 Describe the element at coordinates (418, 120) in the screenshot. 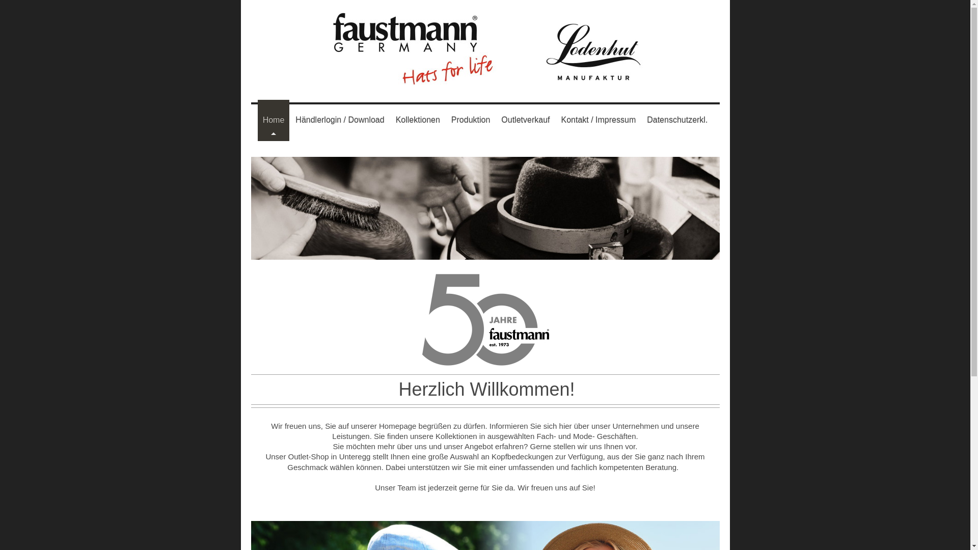

I see `Kollektionen` at that location.